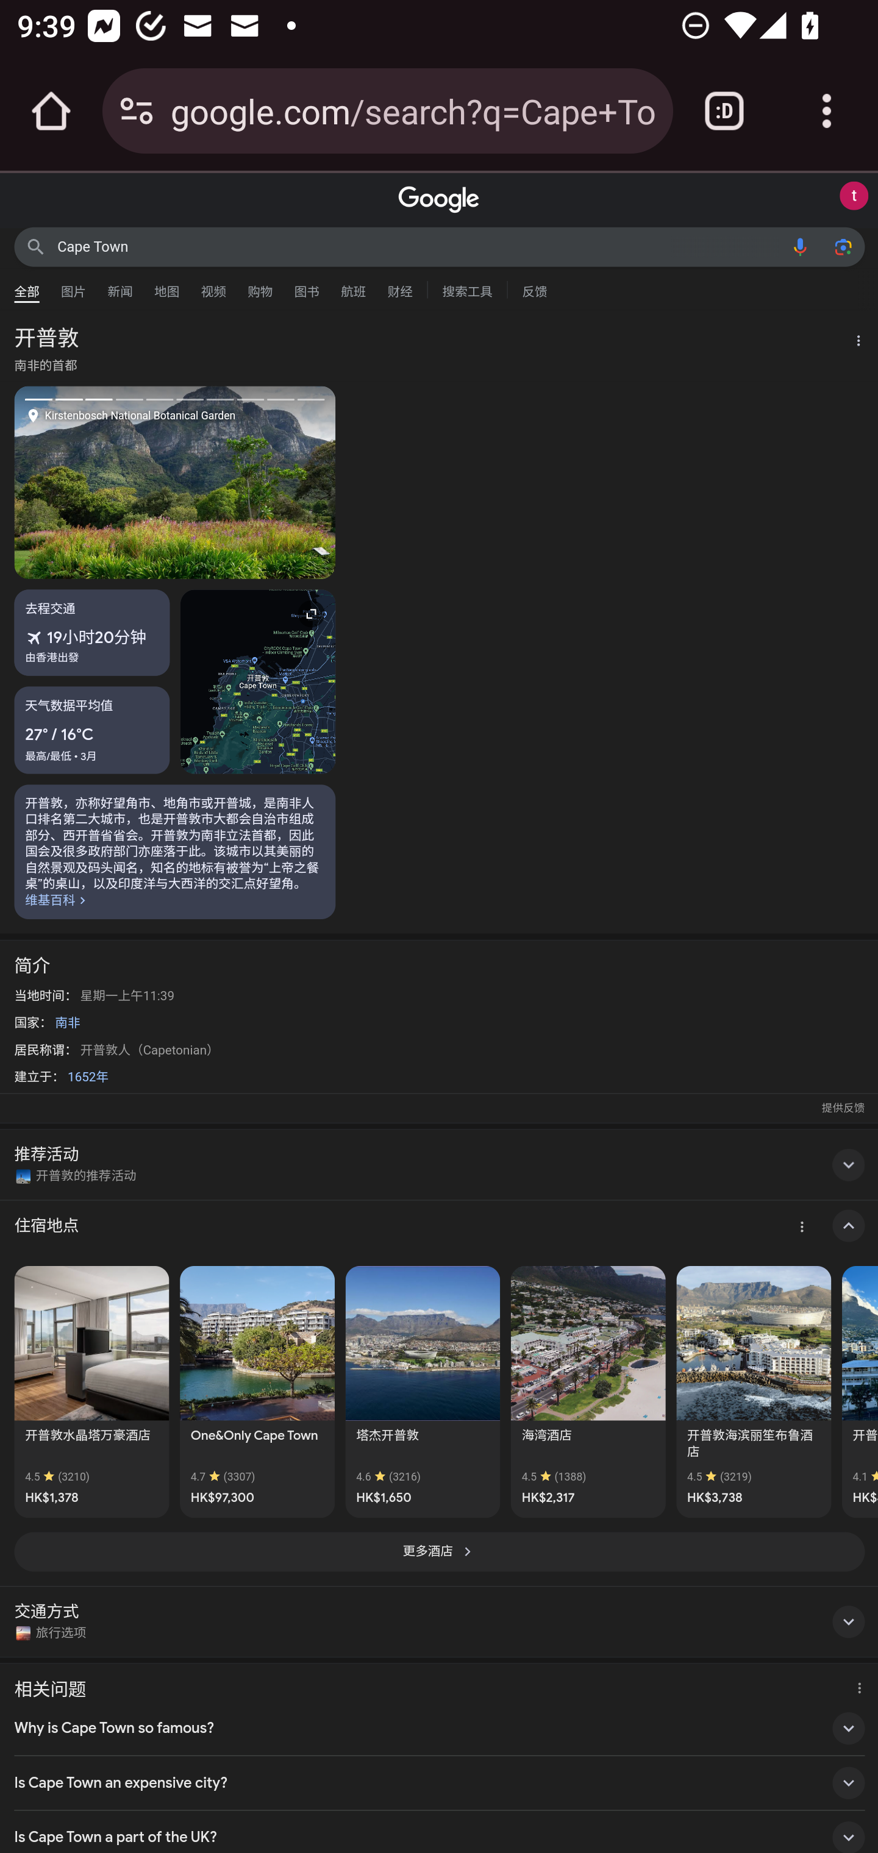  Describe the element at coordinates (92, 730) in the screenshot. I see `天气数据平均值 27° / 16°C 最高/最低 • 3月` at that location.